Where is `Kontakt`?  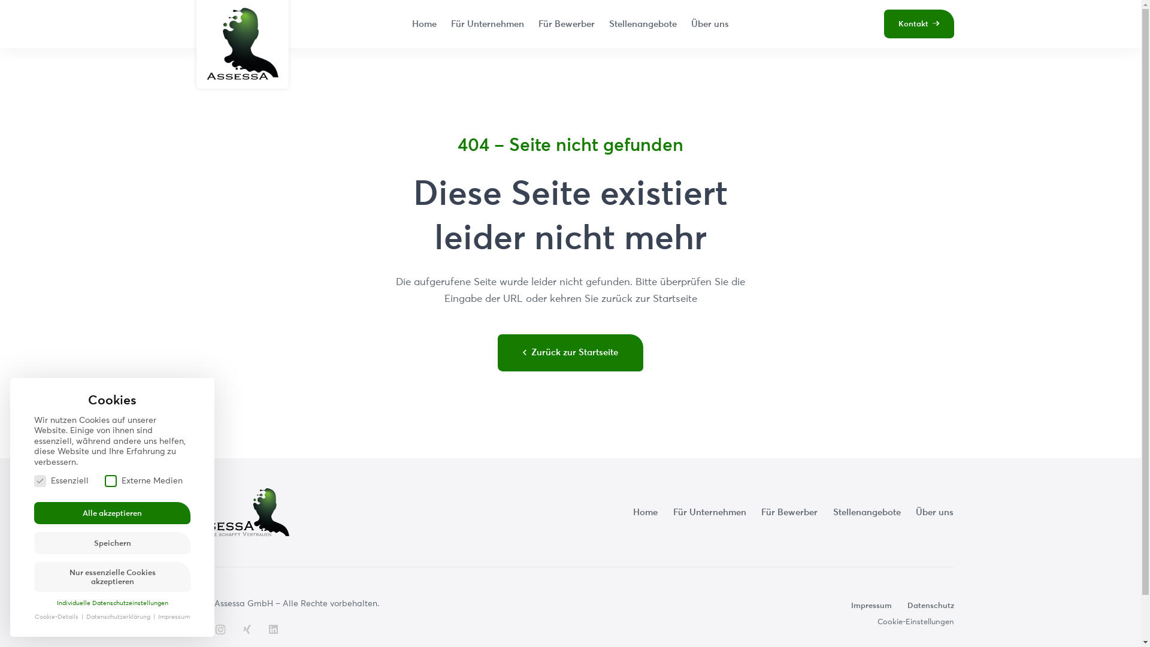 Kontakt is located at coordinates (919, 24).